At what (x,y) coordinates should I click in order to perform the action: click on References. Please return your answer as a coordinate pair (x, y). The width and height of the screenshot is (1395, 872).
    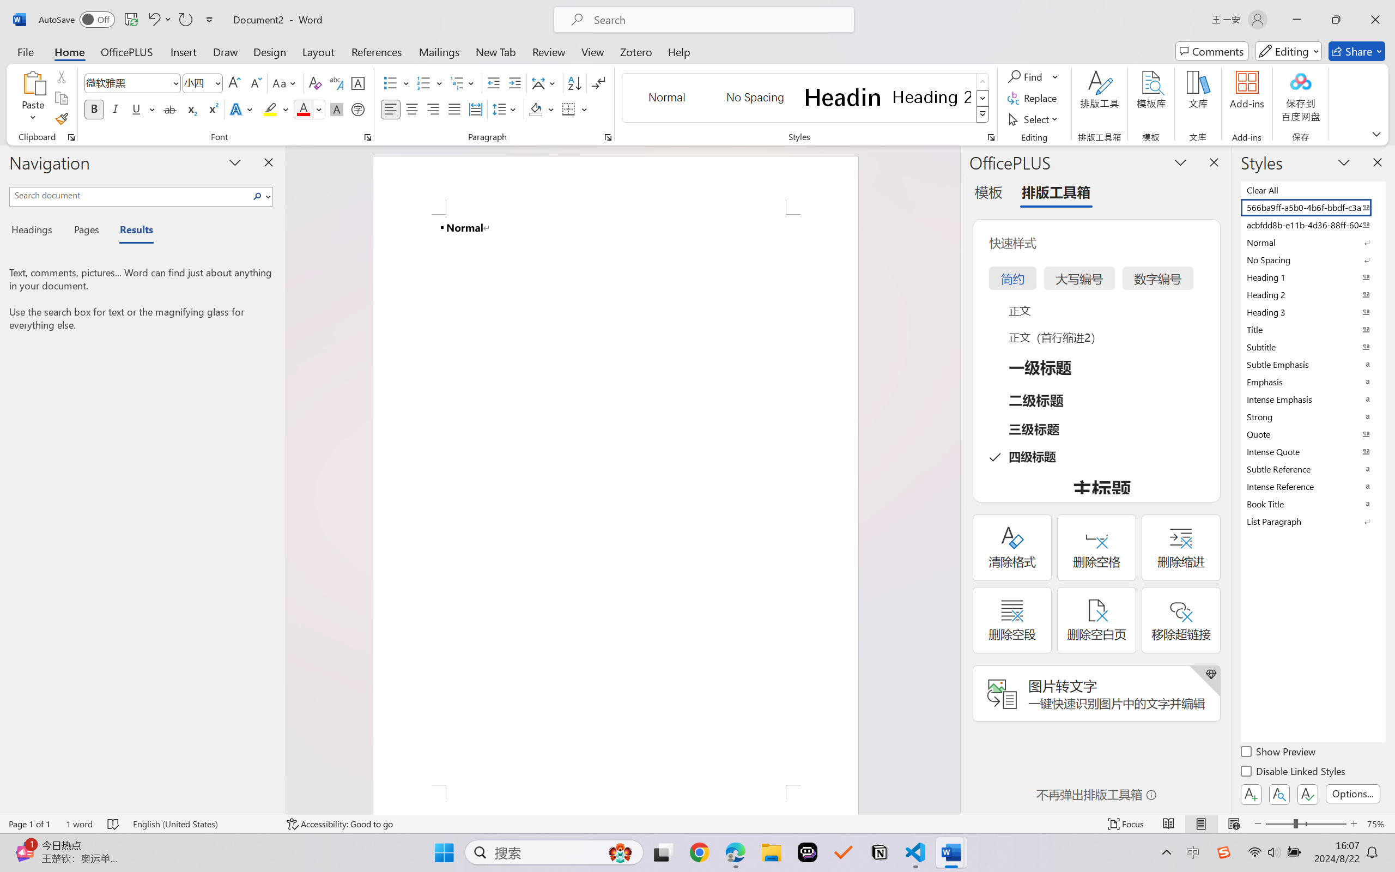
    Looking at the image, I should click on (377, 51).